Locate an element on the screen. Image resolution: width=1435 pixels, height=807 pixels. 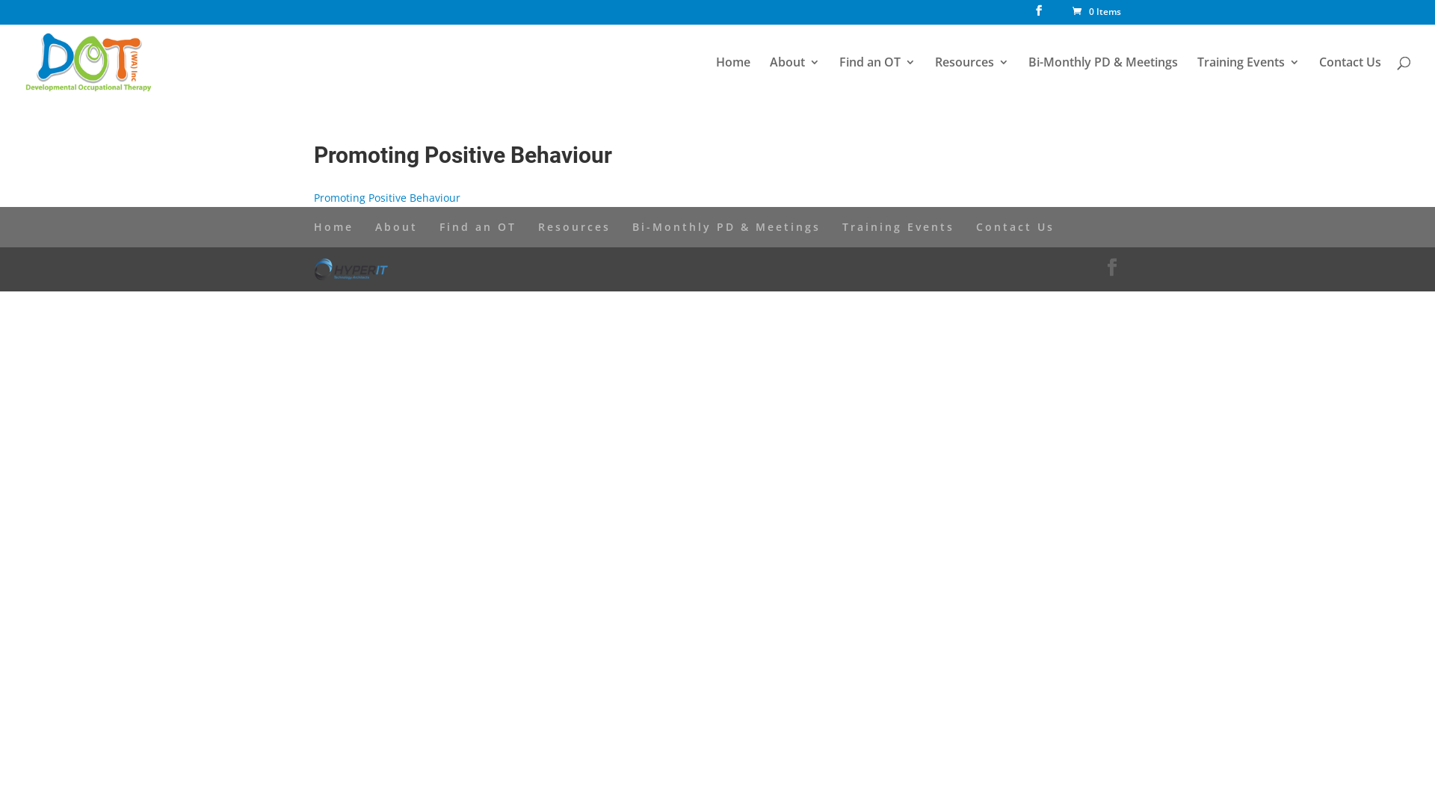
Bi-Monthly PD & Meetings is located at coordinates (1103, 75).